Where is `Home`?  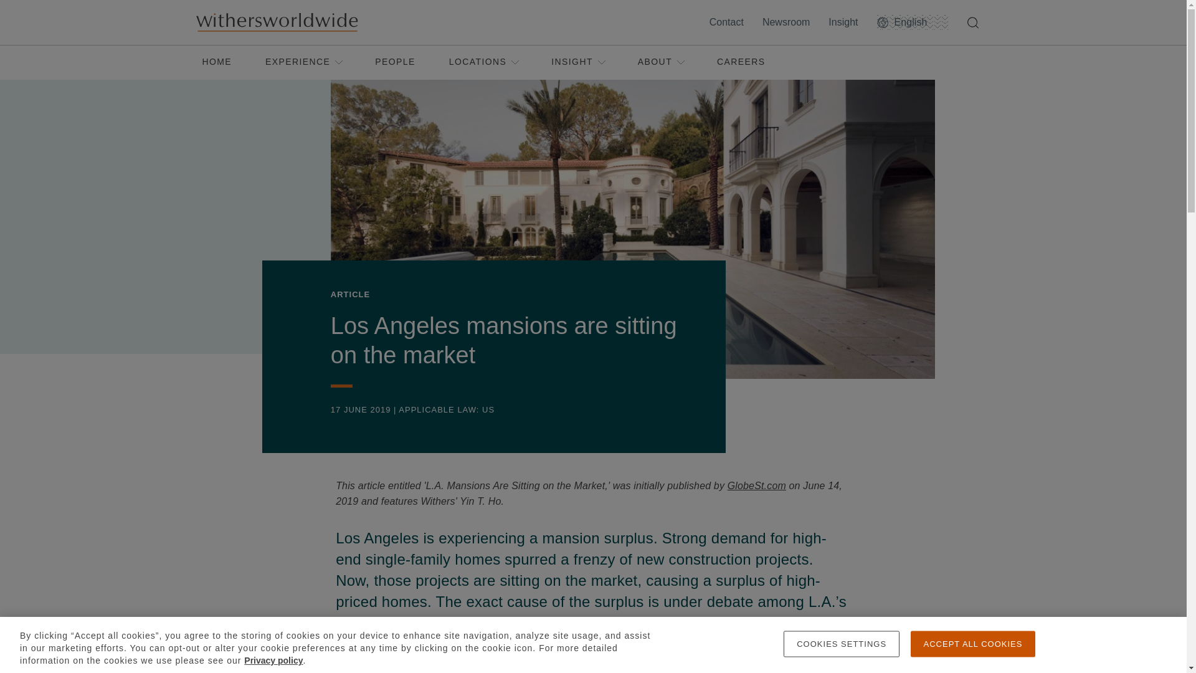 Home is located at coordinates (276, 22).